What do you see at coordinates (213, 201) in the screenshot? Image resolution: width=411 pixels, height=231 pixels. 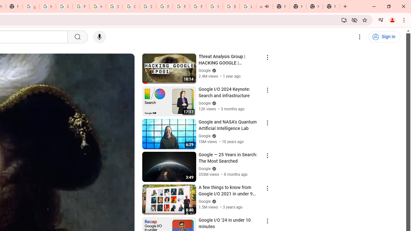 I see `Verified` at bounding box center [213, 201].